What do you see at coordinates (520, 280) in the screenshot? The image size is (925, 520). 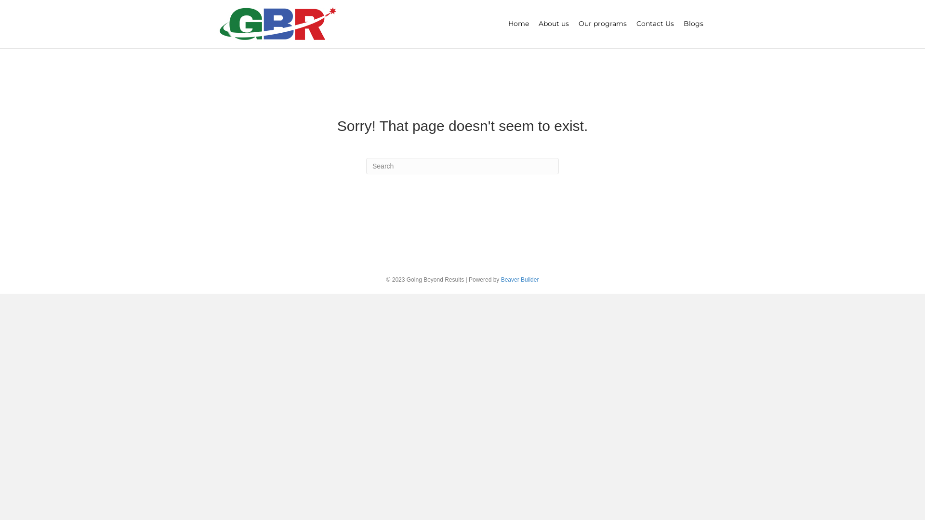 I see `Beaver Builder` at bounding box center [520, 280].